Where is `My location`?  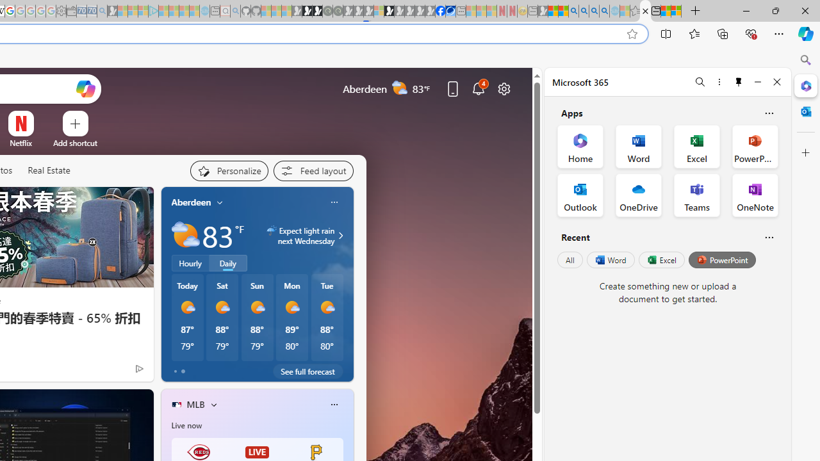
My location is located at coordinates (220, 202).